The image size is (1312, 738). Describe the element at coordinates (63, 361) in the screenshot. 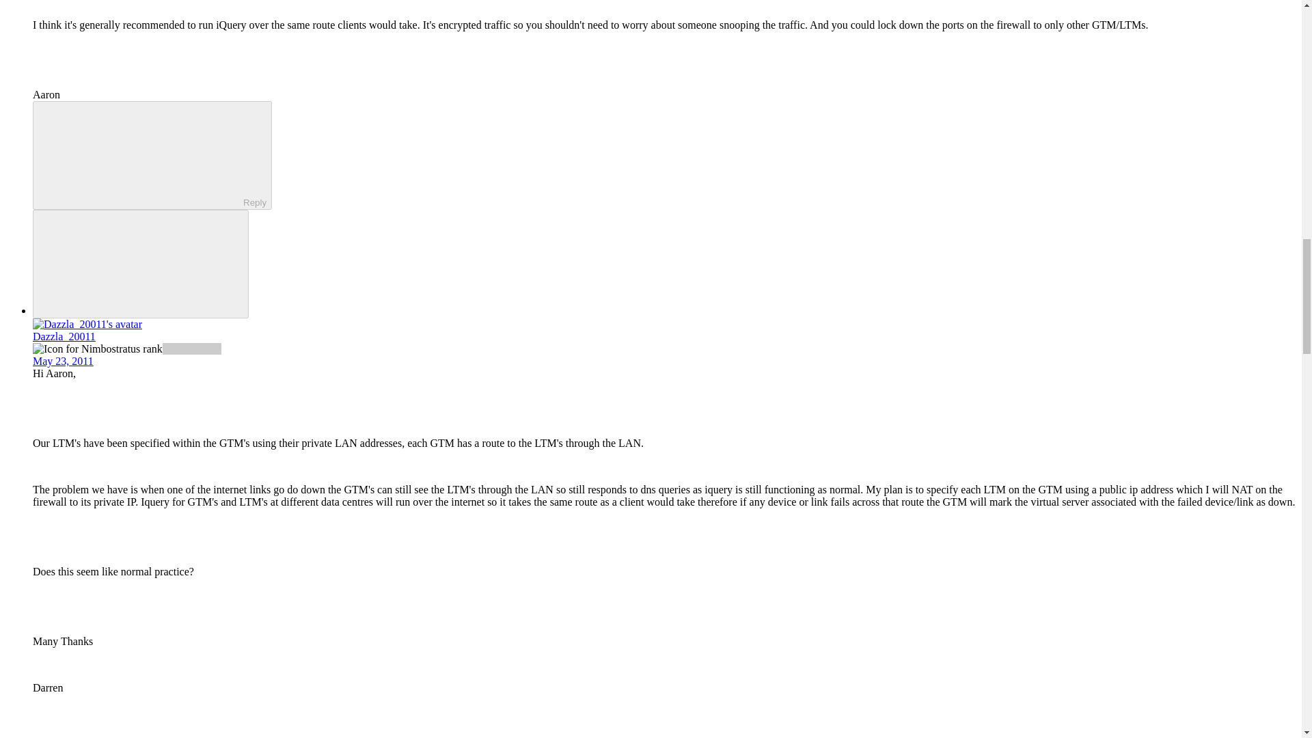

I see `May 23, 2011` at that location.